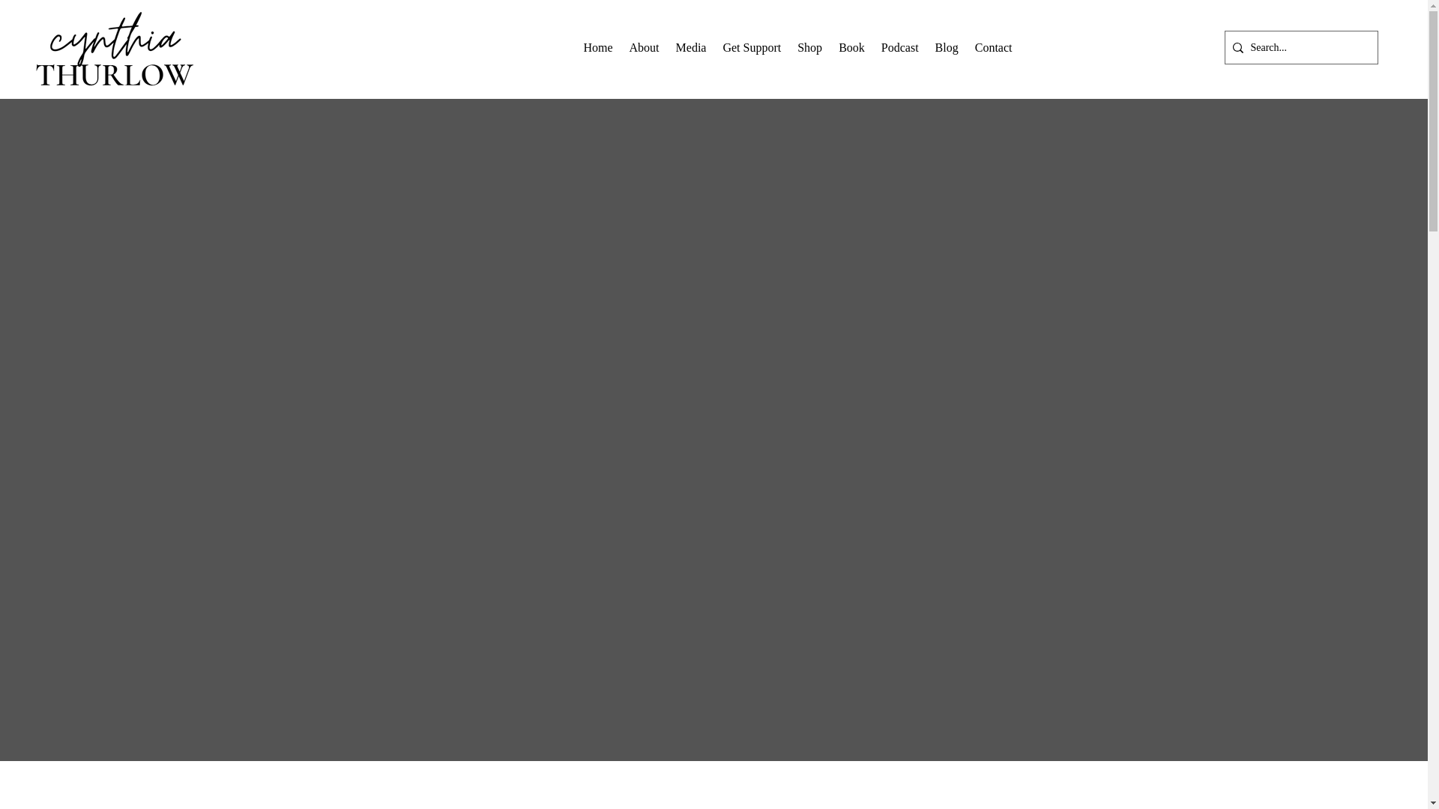  What do you see at coordinates (598, 48) in the screenshot?
I see `Home` at bounding box center [598, 48].